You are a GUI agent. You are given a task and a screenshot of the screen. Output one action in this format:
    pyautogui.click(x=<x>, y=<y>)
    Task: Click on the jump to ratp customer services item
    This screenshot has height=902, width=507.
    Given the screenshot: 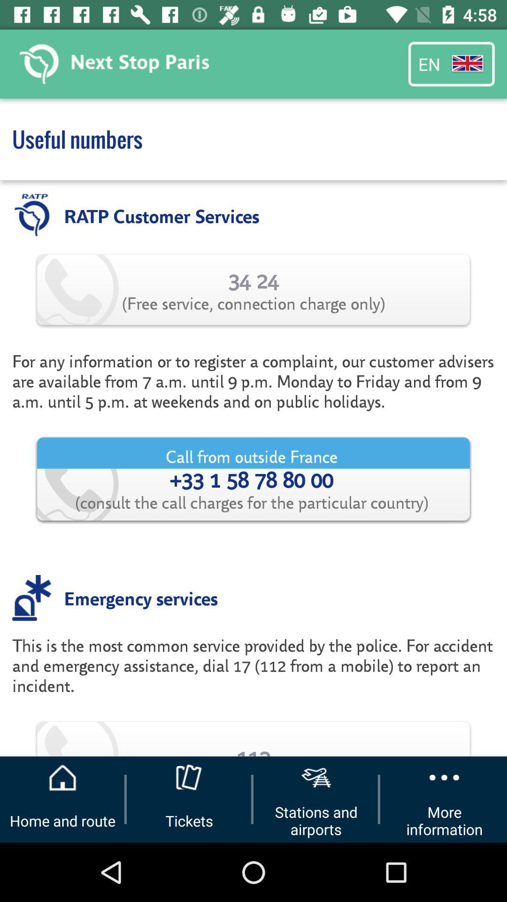 What is the action you would take?
    pyautogui.click(x=161, y=215)
    